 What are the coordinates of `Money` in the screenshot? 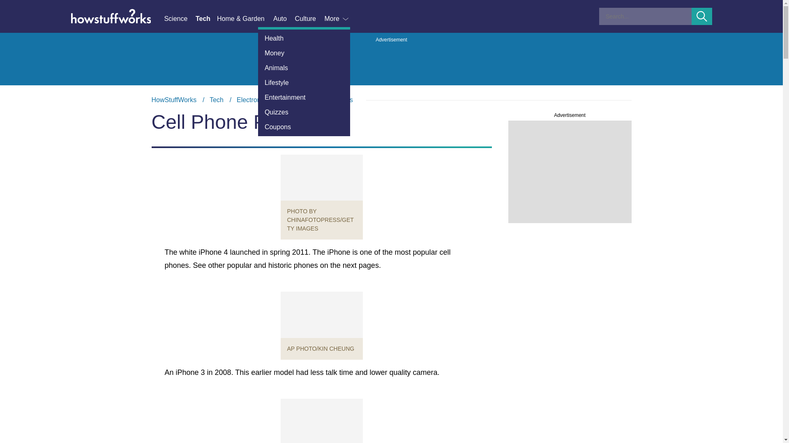 It's located at (304, 53).